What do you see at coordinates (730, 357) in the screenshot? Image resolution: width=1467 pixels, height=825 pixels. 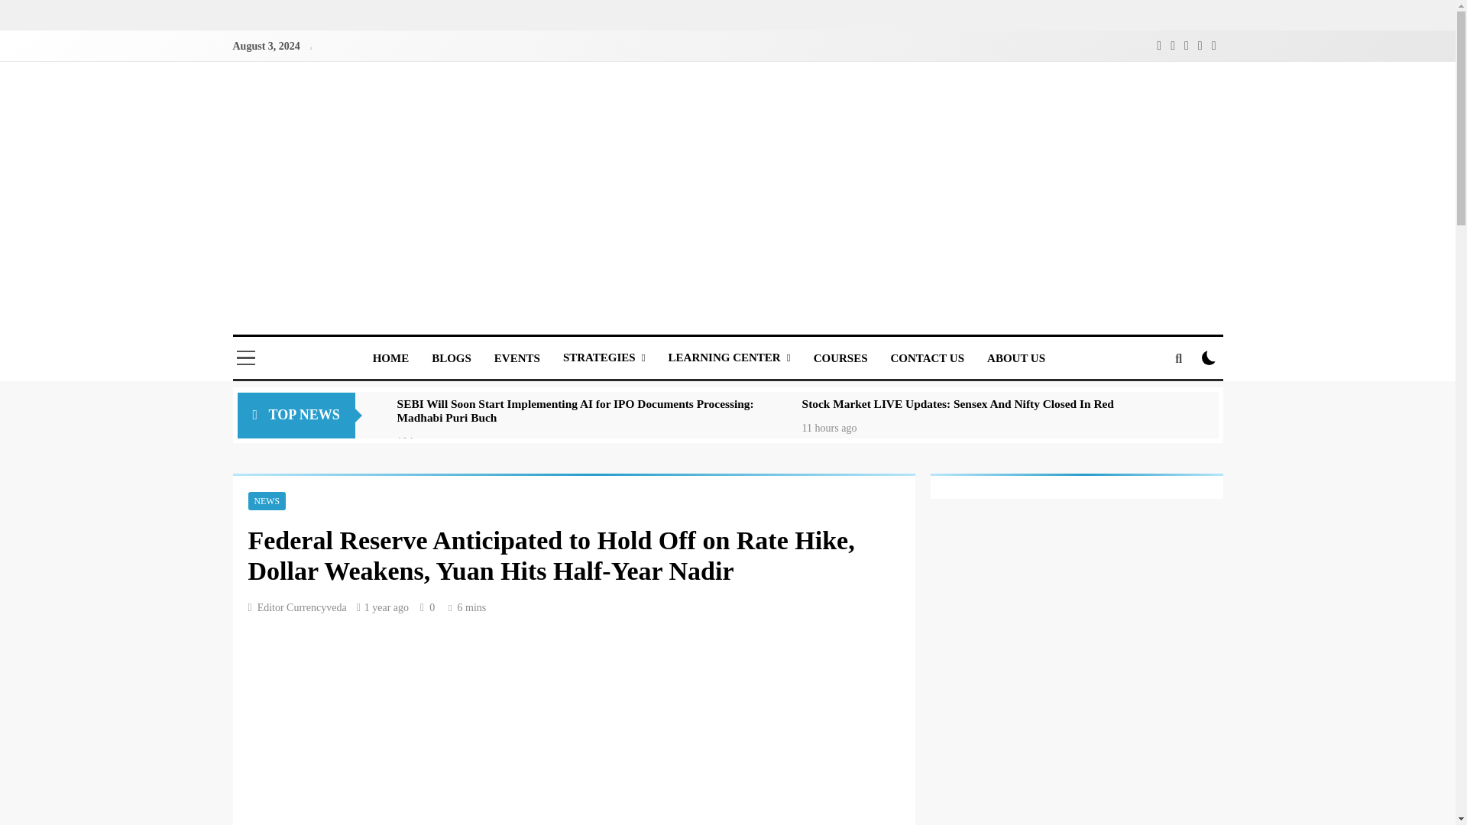 I see `LEARNING CENTER` at bounding box center [730, 357].